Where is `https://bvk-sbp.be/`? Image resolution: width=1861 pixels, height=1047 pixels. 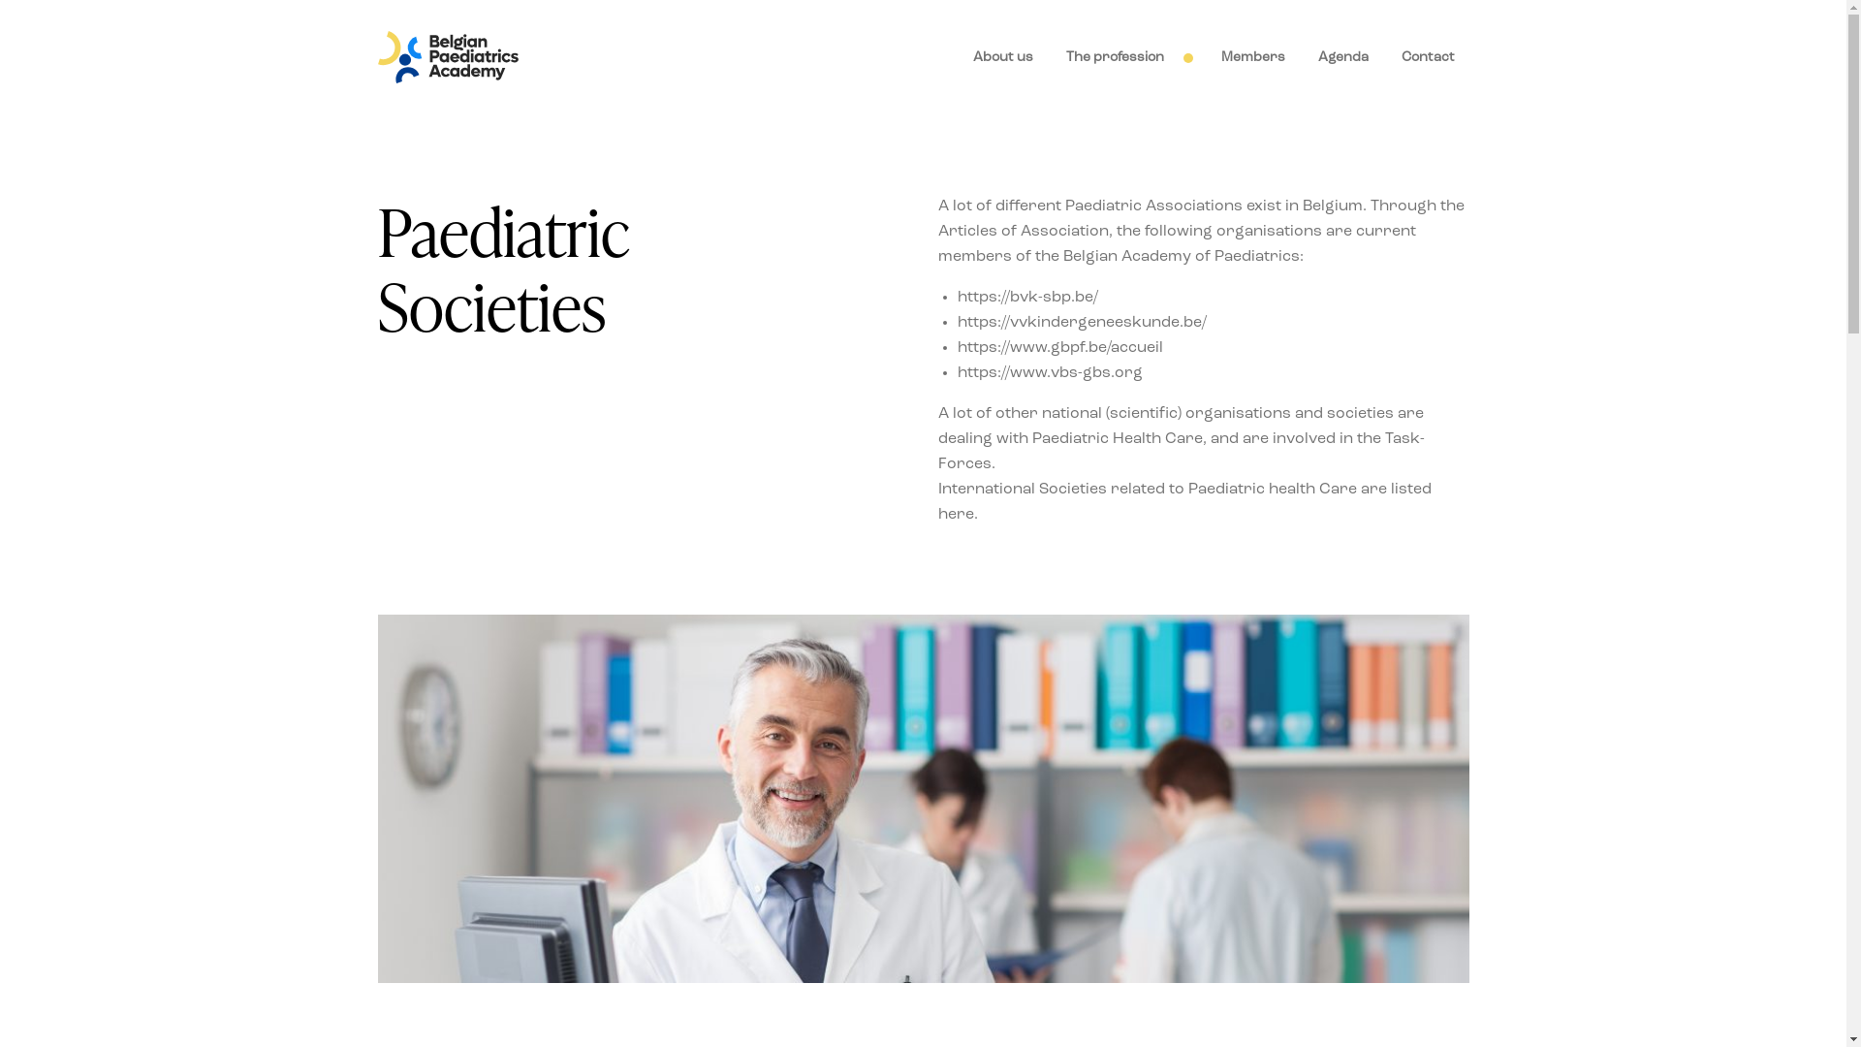
https://bvk-sbp.be/ is located at coordinates (1027, 298).